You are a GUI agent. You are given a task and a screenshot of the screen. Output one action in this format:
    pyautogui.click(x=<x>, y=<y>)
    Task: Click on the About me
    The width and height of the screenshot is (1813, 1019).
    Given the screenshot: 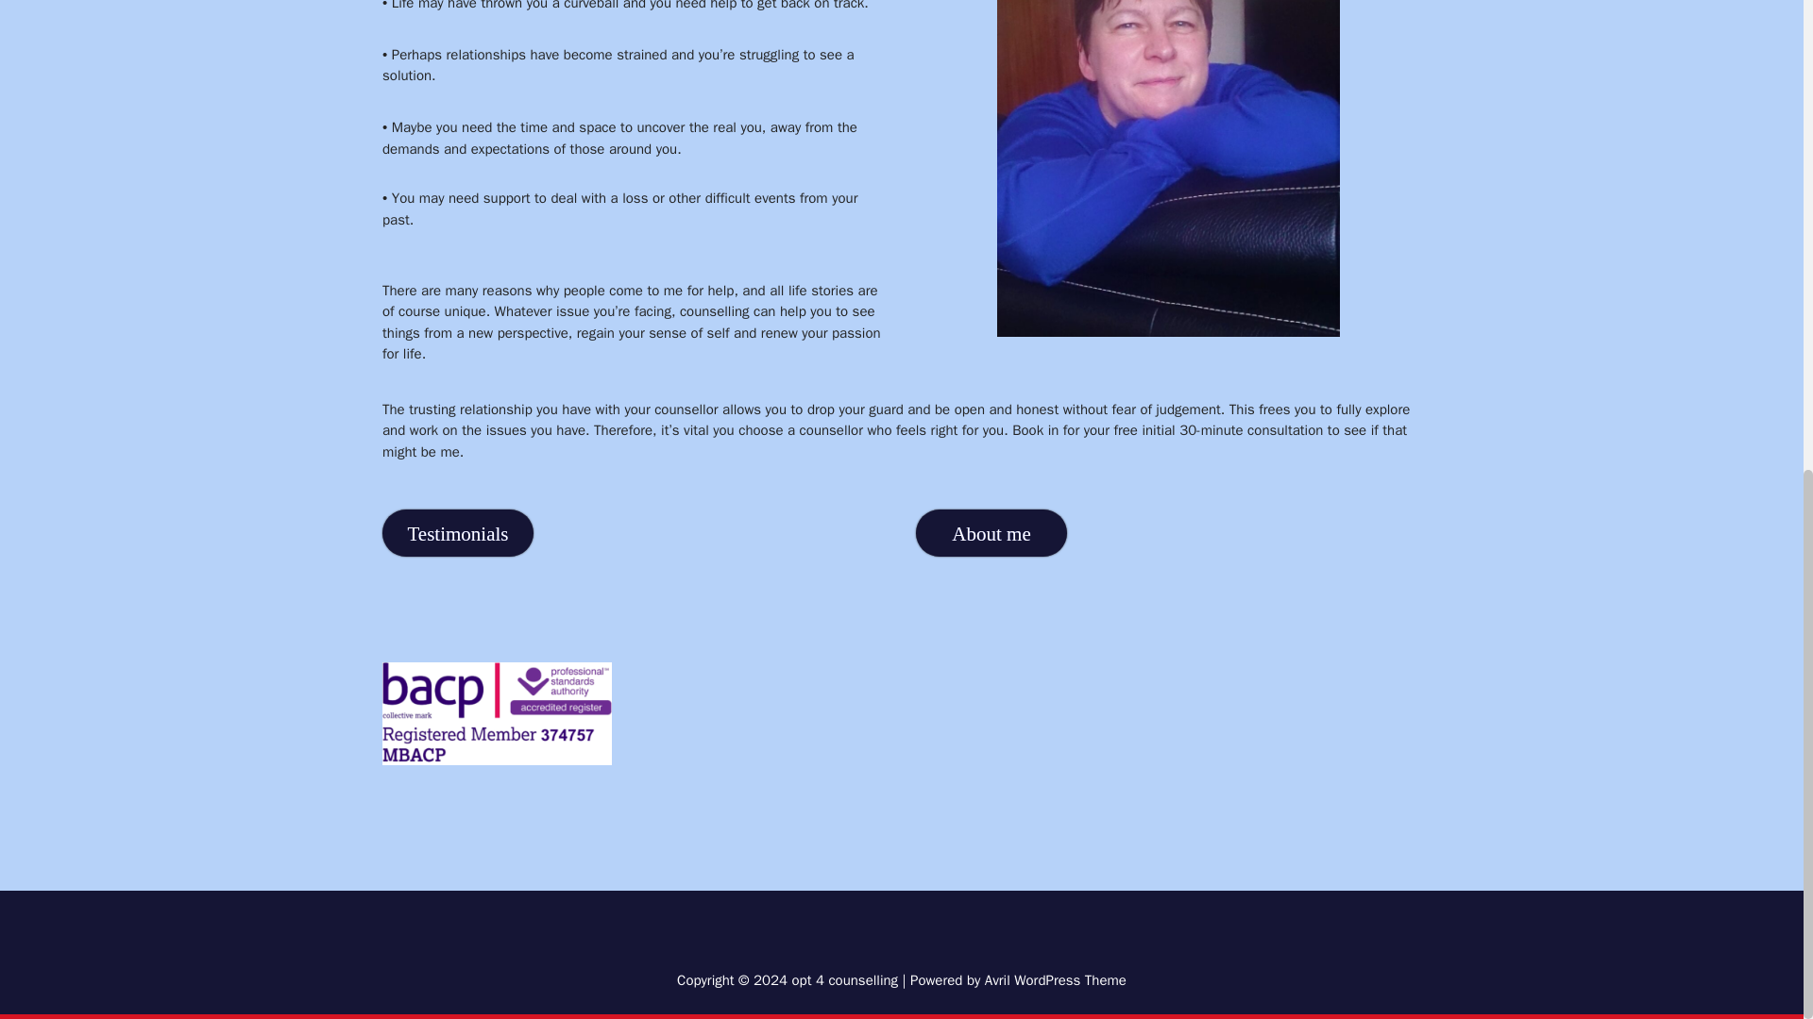 What is the action you would take?
    pyautogui.click(x=991, y=539)
    